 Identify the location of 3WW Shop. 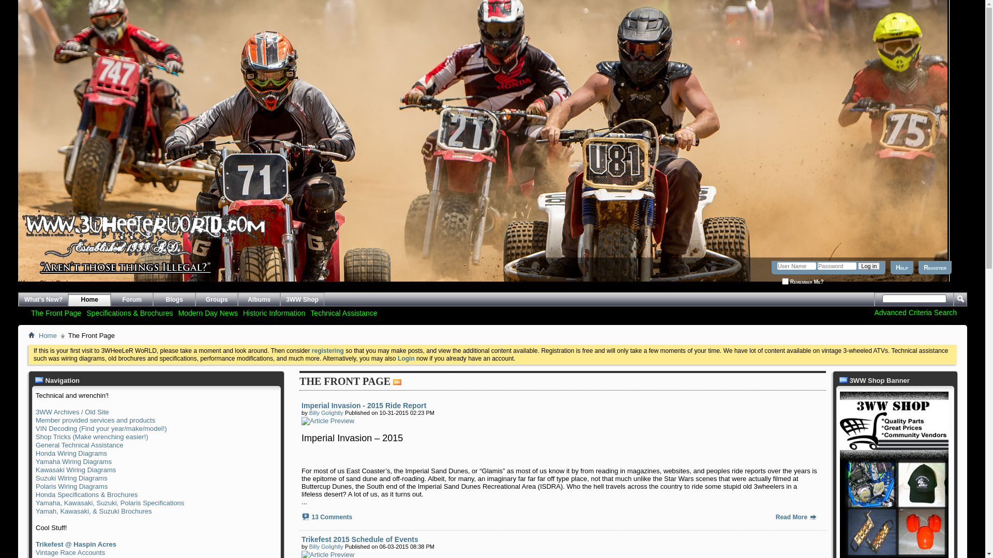
(302, 300).